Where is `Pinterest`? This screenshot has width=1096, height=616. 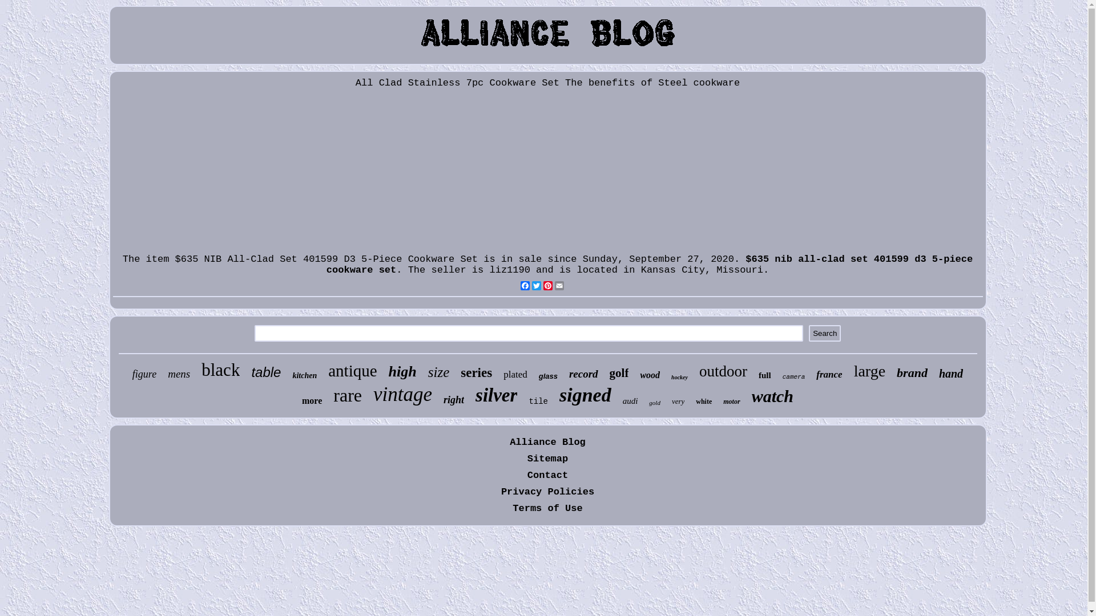 Pinterest is located at coordinates (548, 285).